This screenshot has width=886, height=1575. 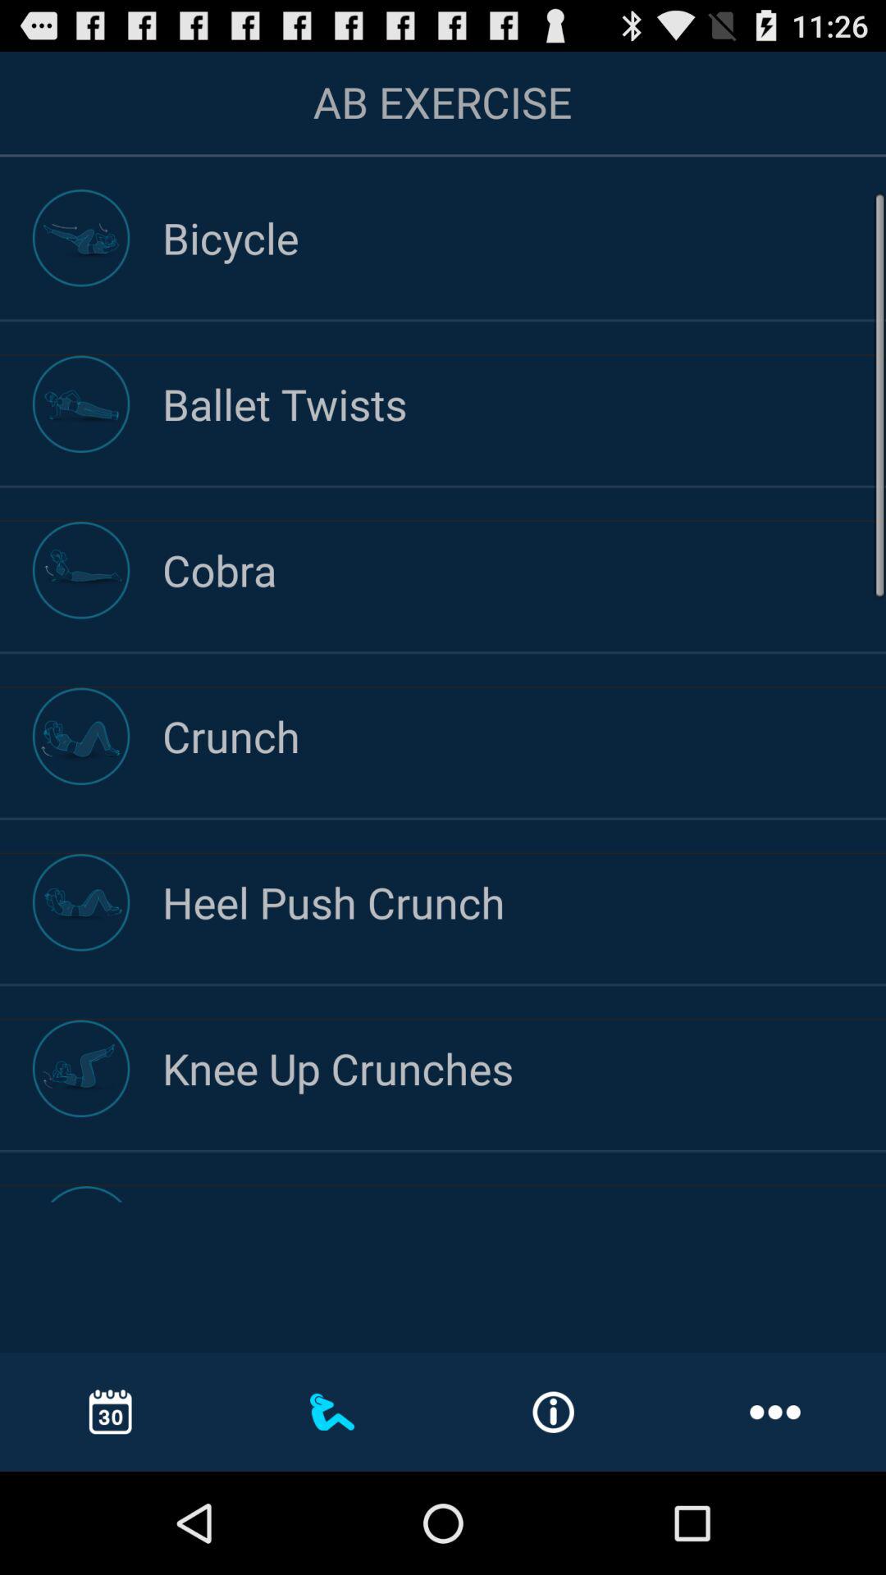 What do you see at coordinates (524, 404) in the screenshot?
I see `scroll to the ballet twists` at bounding box center [524, 404].